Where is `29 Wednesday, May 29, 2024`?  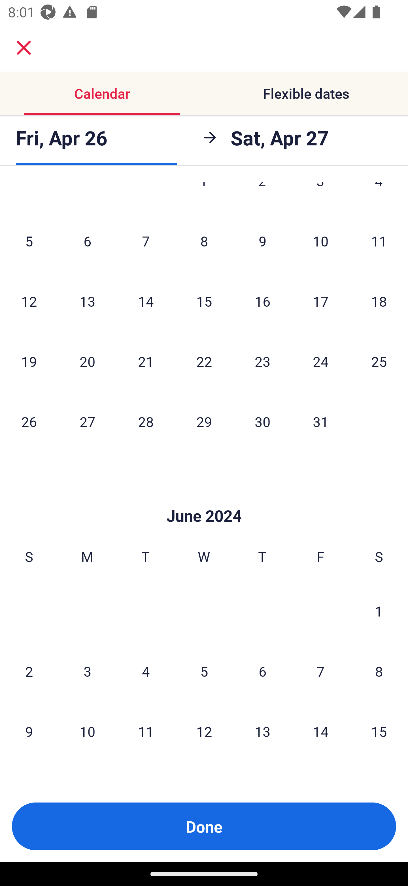 29 Wednesday, May 29, 2024 is located at coordinates (204, 422).